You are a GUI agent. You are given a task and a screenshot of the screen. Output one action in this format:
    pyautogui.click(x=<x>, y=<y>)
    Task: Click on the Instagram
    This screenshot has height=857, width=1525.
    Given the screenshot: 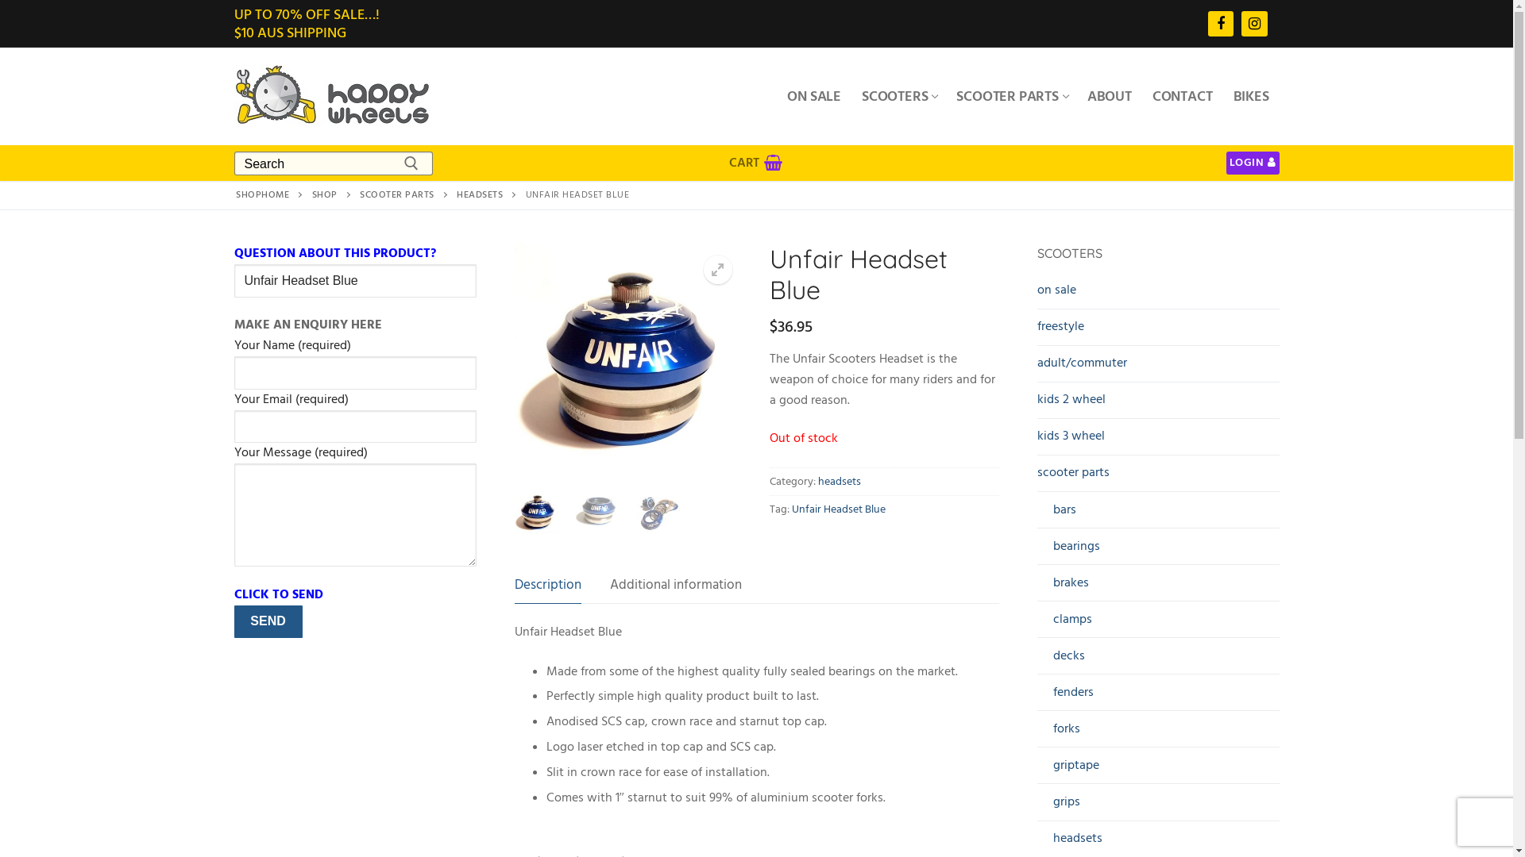 What is the action you would take?
    pyautogui.click(x=1254, y=24)
    